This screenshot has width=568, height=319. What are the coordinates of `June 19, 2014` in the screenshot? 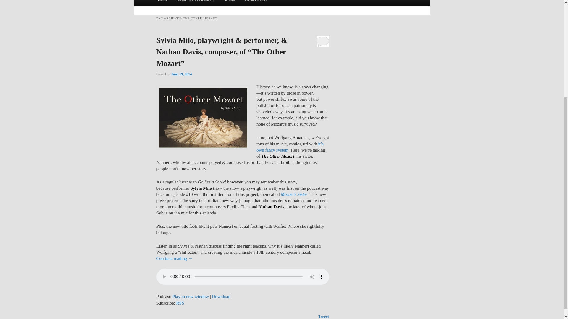 It's located at (182, 74).